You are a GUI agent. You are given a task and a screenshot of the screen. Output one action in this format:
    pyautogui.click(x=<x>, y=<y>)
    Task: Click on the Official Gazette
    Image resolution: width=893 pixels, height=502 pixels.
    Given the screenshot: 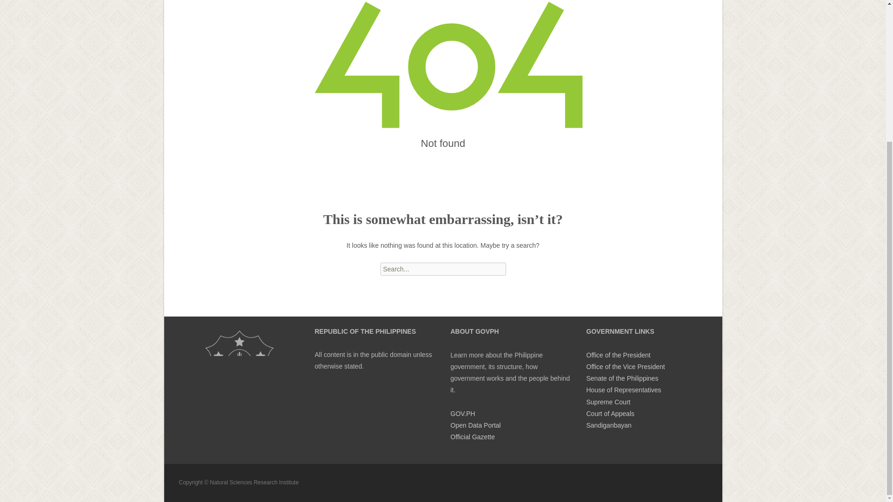 What is the action you would take?
    pyautogui.click(x=472, y=437)
    